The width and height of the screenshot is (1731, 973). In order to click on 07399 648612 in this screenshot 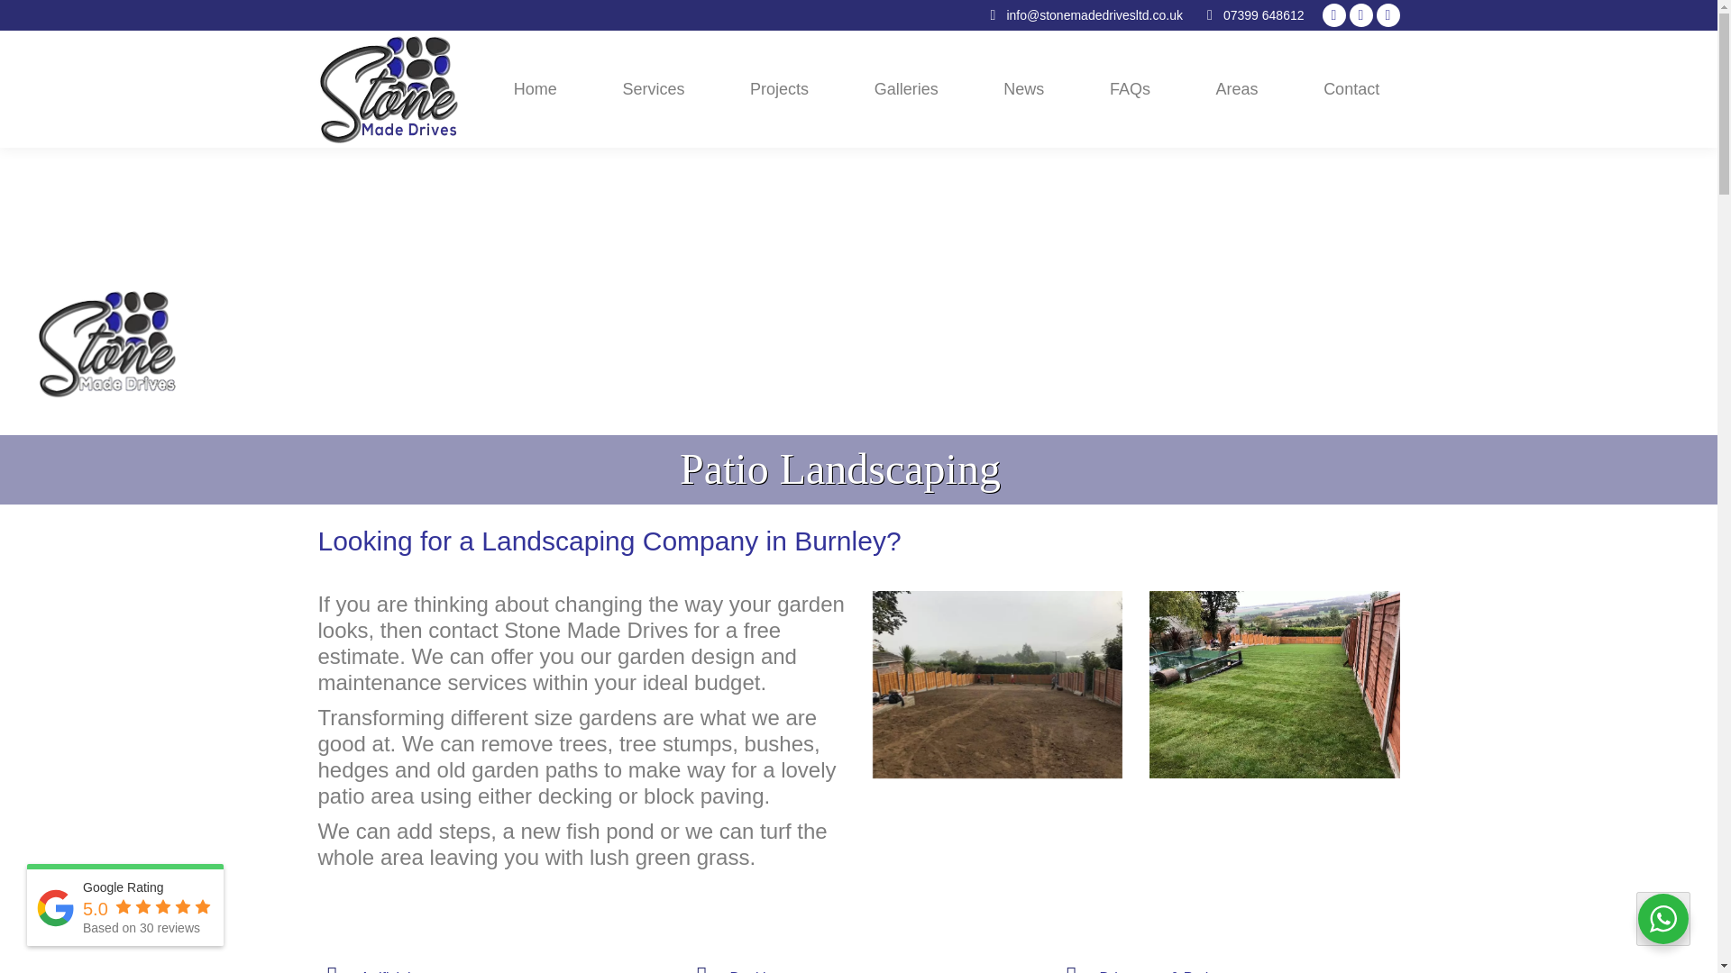, I will do `click(1264, 14)`.